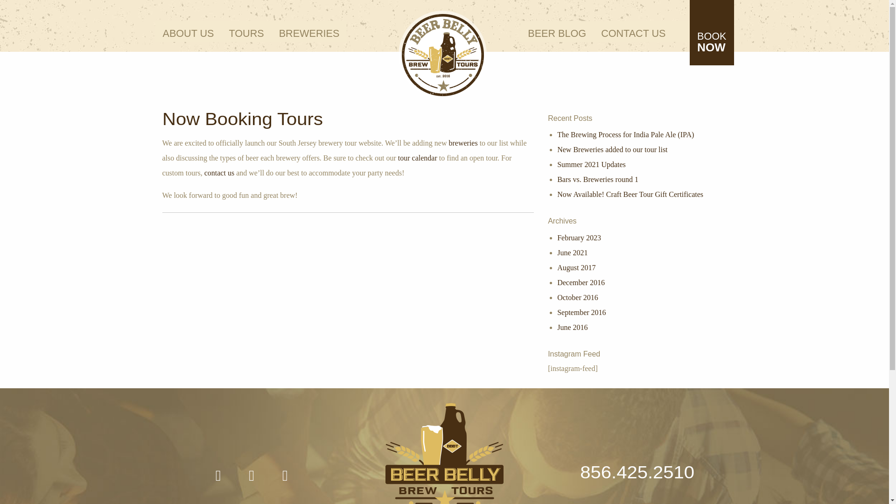 The image size is (896, 504). Describe the element at coordinates (578, 297) in the screenshot. I see `October 2016` at that location.